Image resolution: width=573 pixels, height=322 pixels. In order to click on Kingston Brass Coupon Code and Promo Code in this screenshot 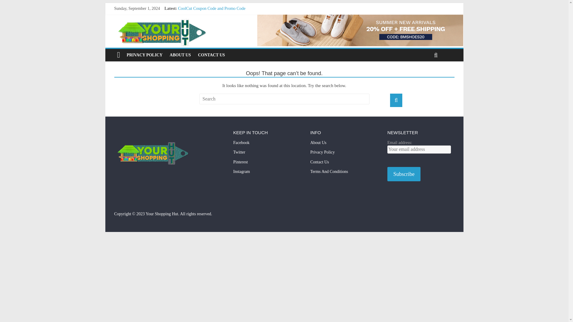, I will do `click(217, 35)`.